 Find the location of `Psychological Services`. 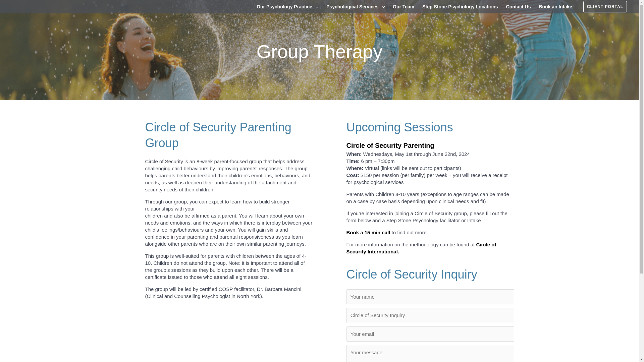

Psychological Services is located at coordinates (356, 7).